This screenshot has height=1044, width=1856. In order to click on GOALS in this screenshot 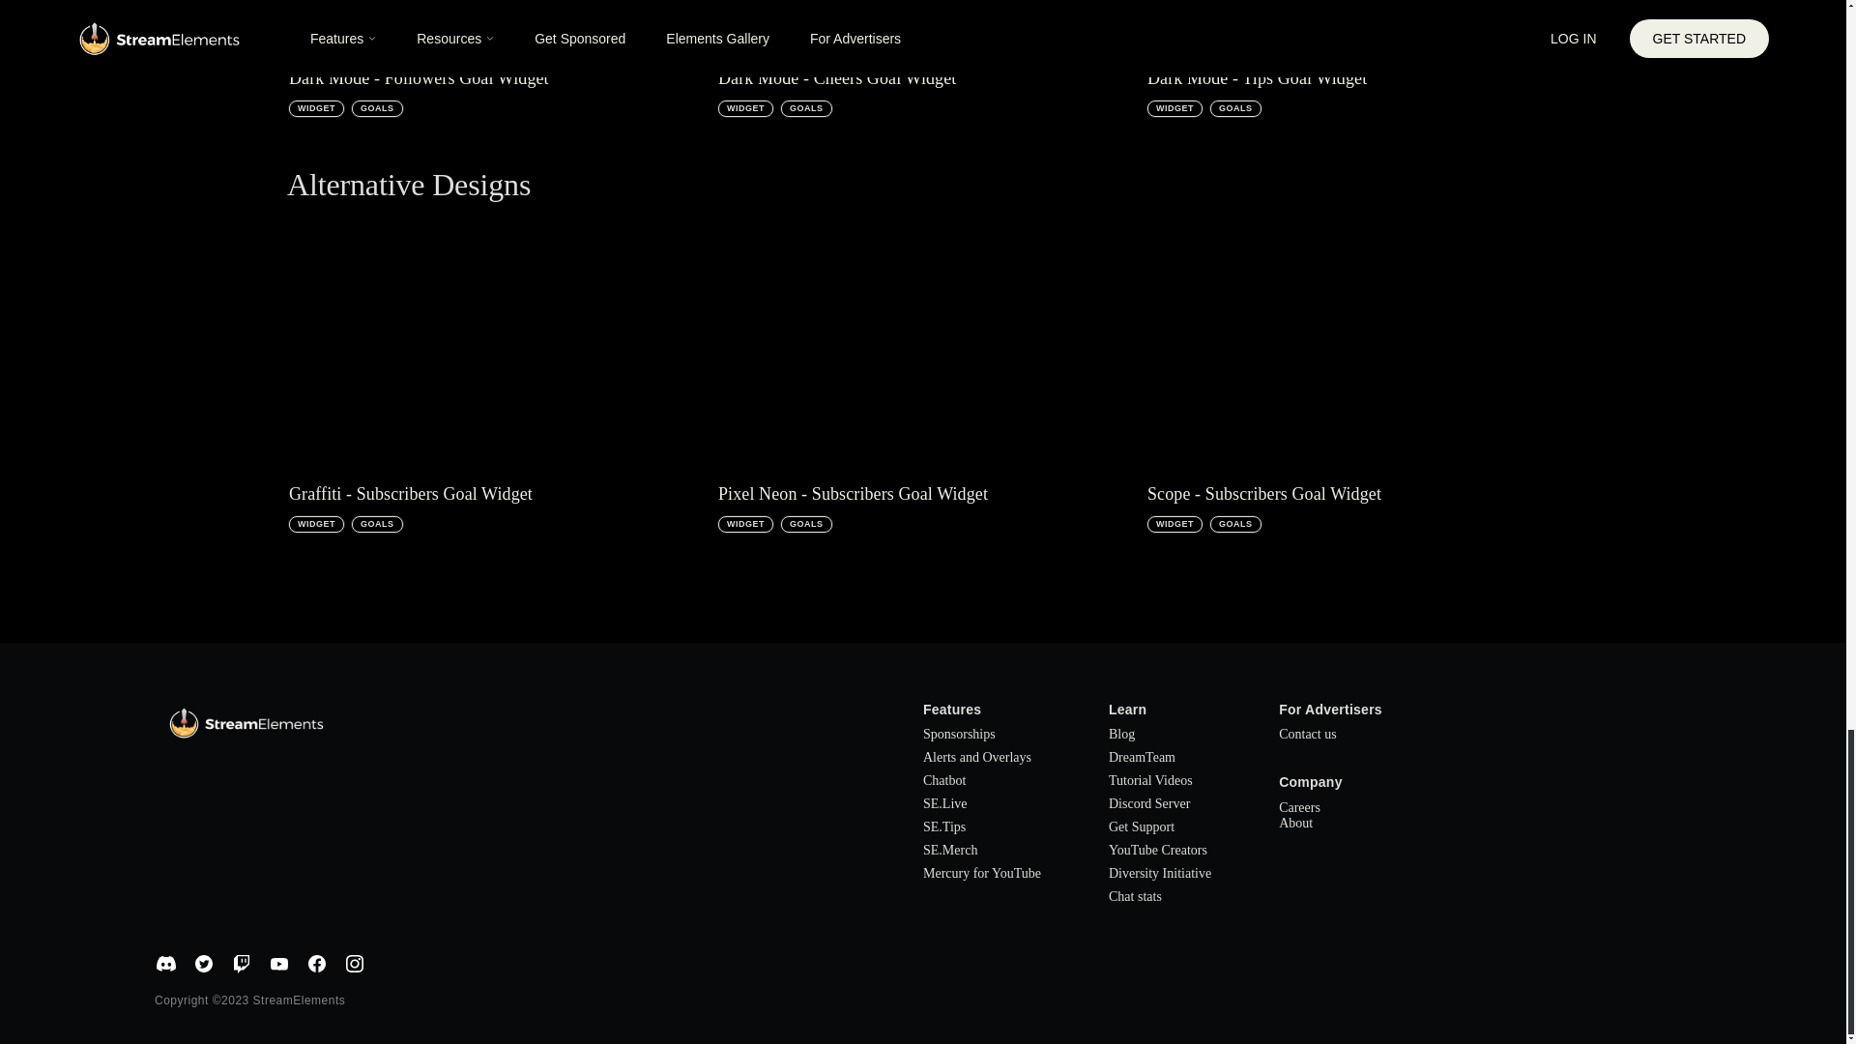, I will do `click(1235, 524)`.